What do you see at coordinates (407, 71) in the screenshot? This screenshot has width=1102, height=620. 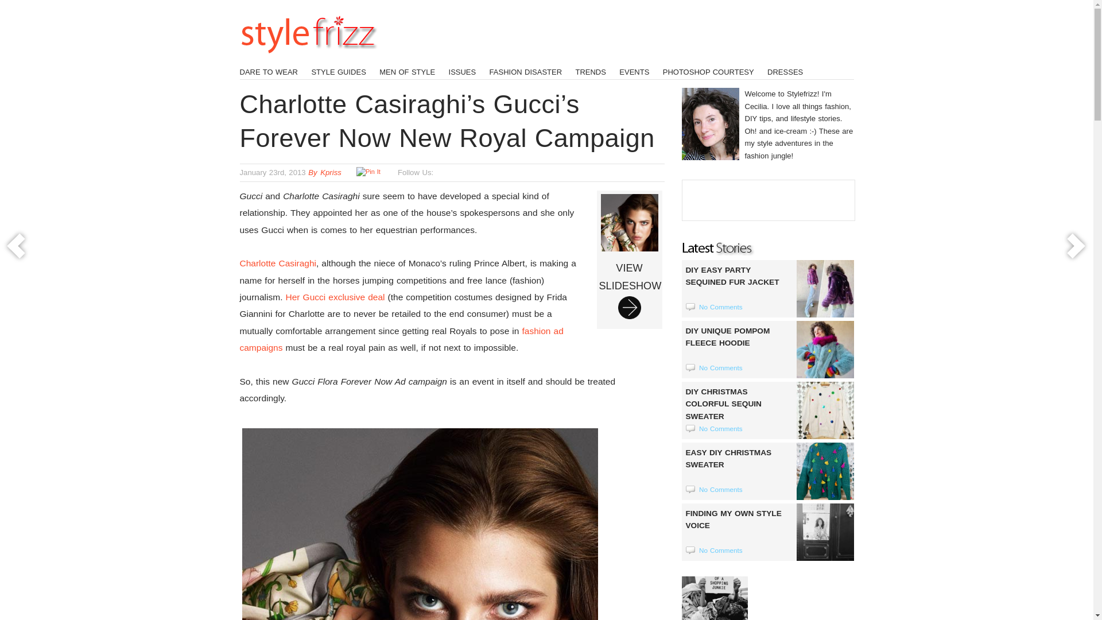 I see `MEN OF STYLE` at bounding box center [407, 71].